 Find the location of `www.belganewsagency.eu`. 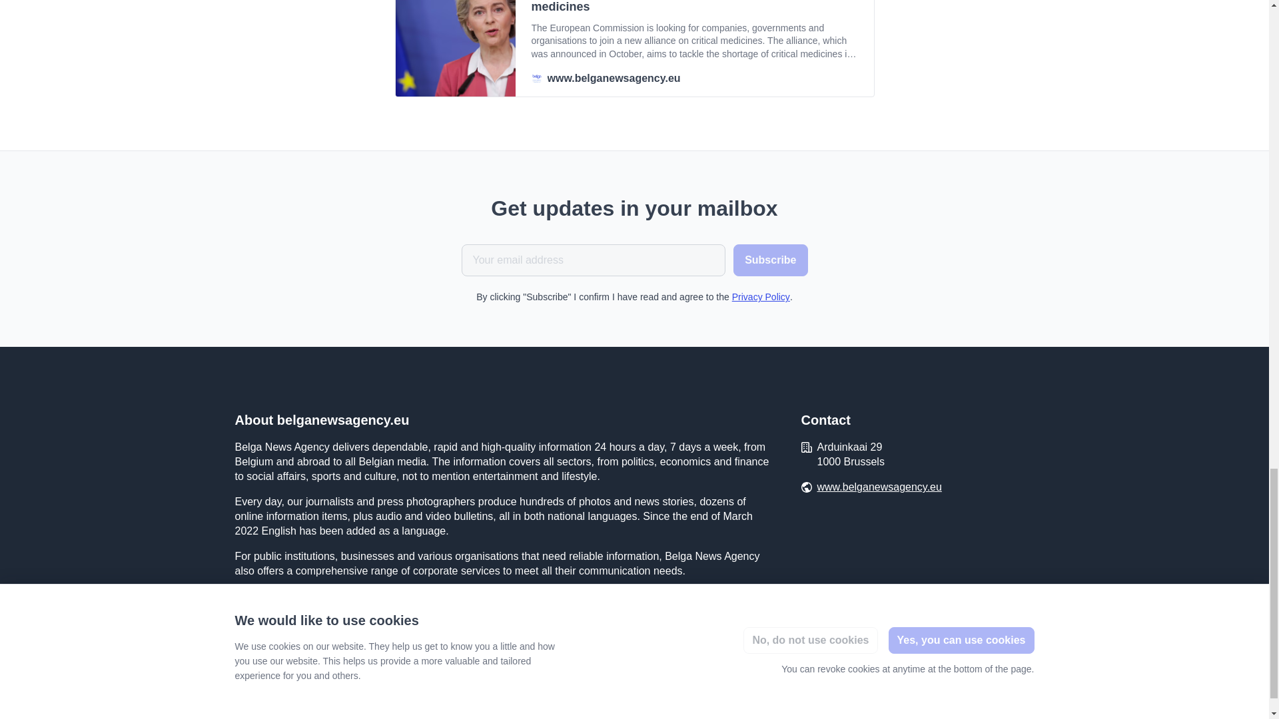

www.belganewsagency.eu is located at coordinates (695, 78).